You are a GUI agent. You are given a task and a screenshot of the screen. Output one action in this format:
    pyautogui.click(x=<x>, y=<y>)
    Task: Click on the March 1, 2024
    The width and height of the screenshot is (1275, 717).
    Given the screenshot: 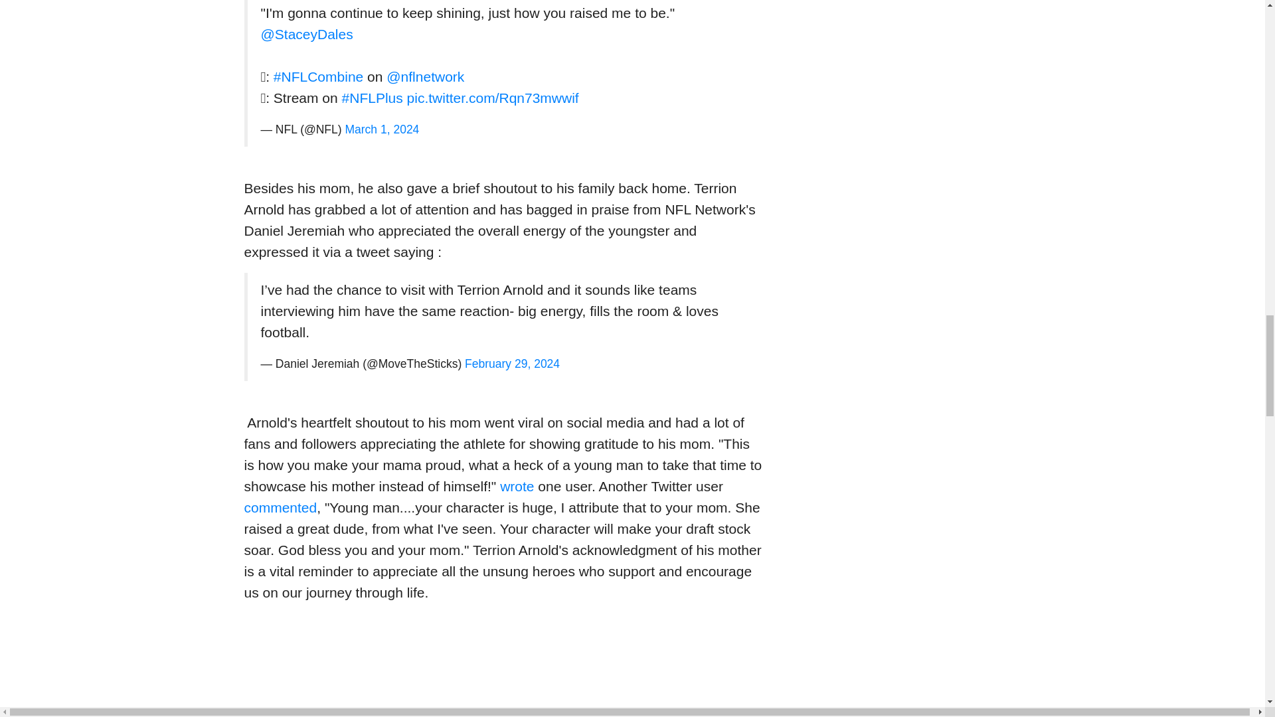 What is the action you would take?
    pyautogui.click(x=381, y=129)
    